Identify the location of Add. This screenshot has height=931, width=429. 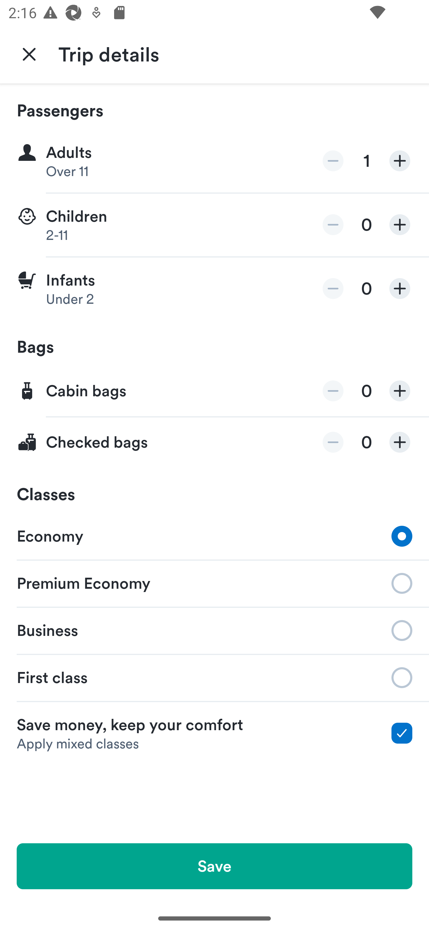
(400, 224).